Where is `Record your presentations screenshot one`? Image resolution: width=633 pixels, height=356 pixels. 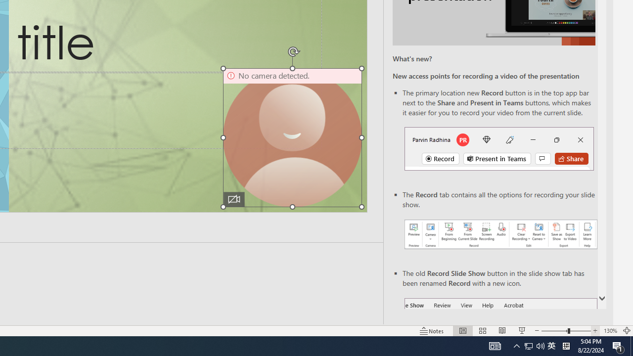
Record your presentations screenshot one is located at coordinates (500, 234).